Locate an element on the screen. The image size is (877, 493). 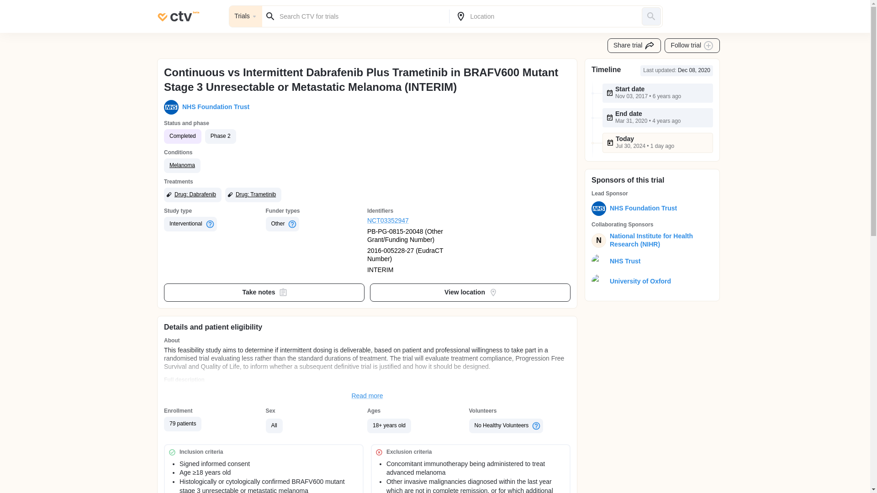
Follow trial is located at coordinates (692, 46).